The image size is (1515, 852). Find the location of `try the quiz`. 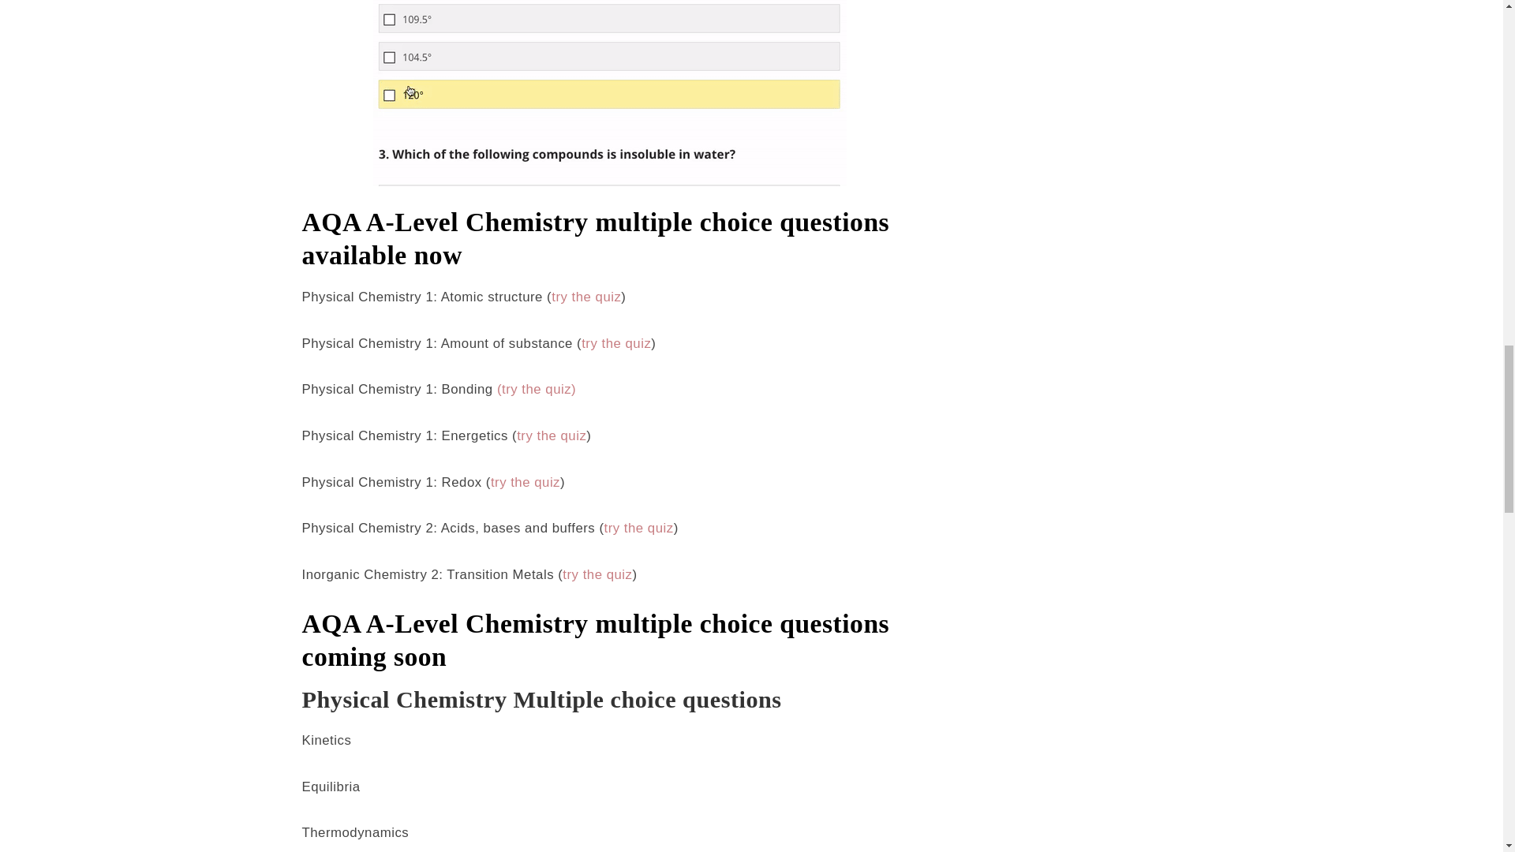

try the quiz is located at coordinates (597, 574).